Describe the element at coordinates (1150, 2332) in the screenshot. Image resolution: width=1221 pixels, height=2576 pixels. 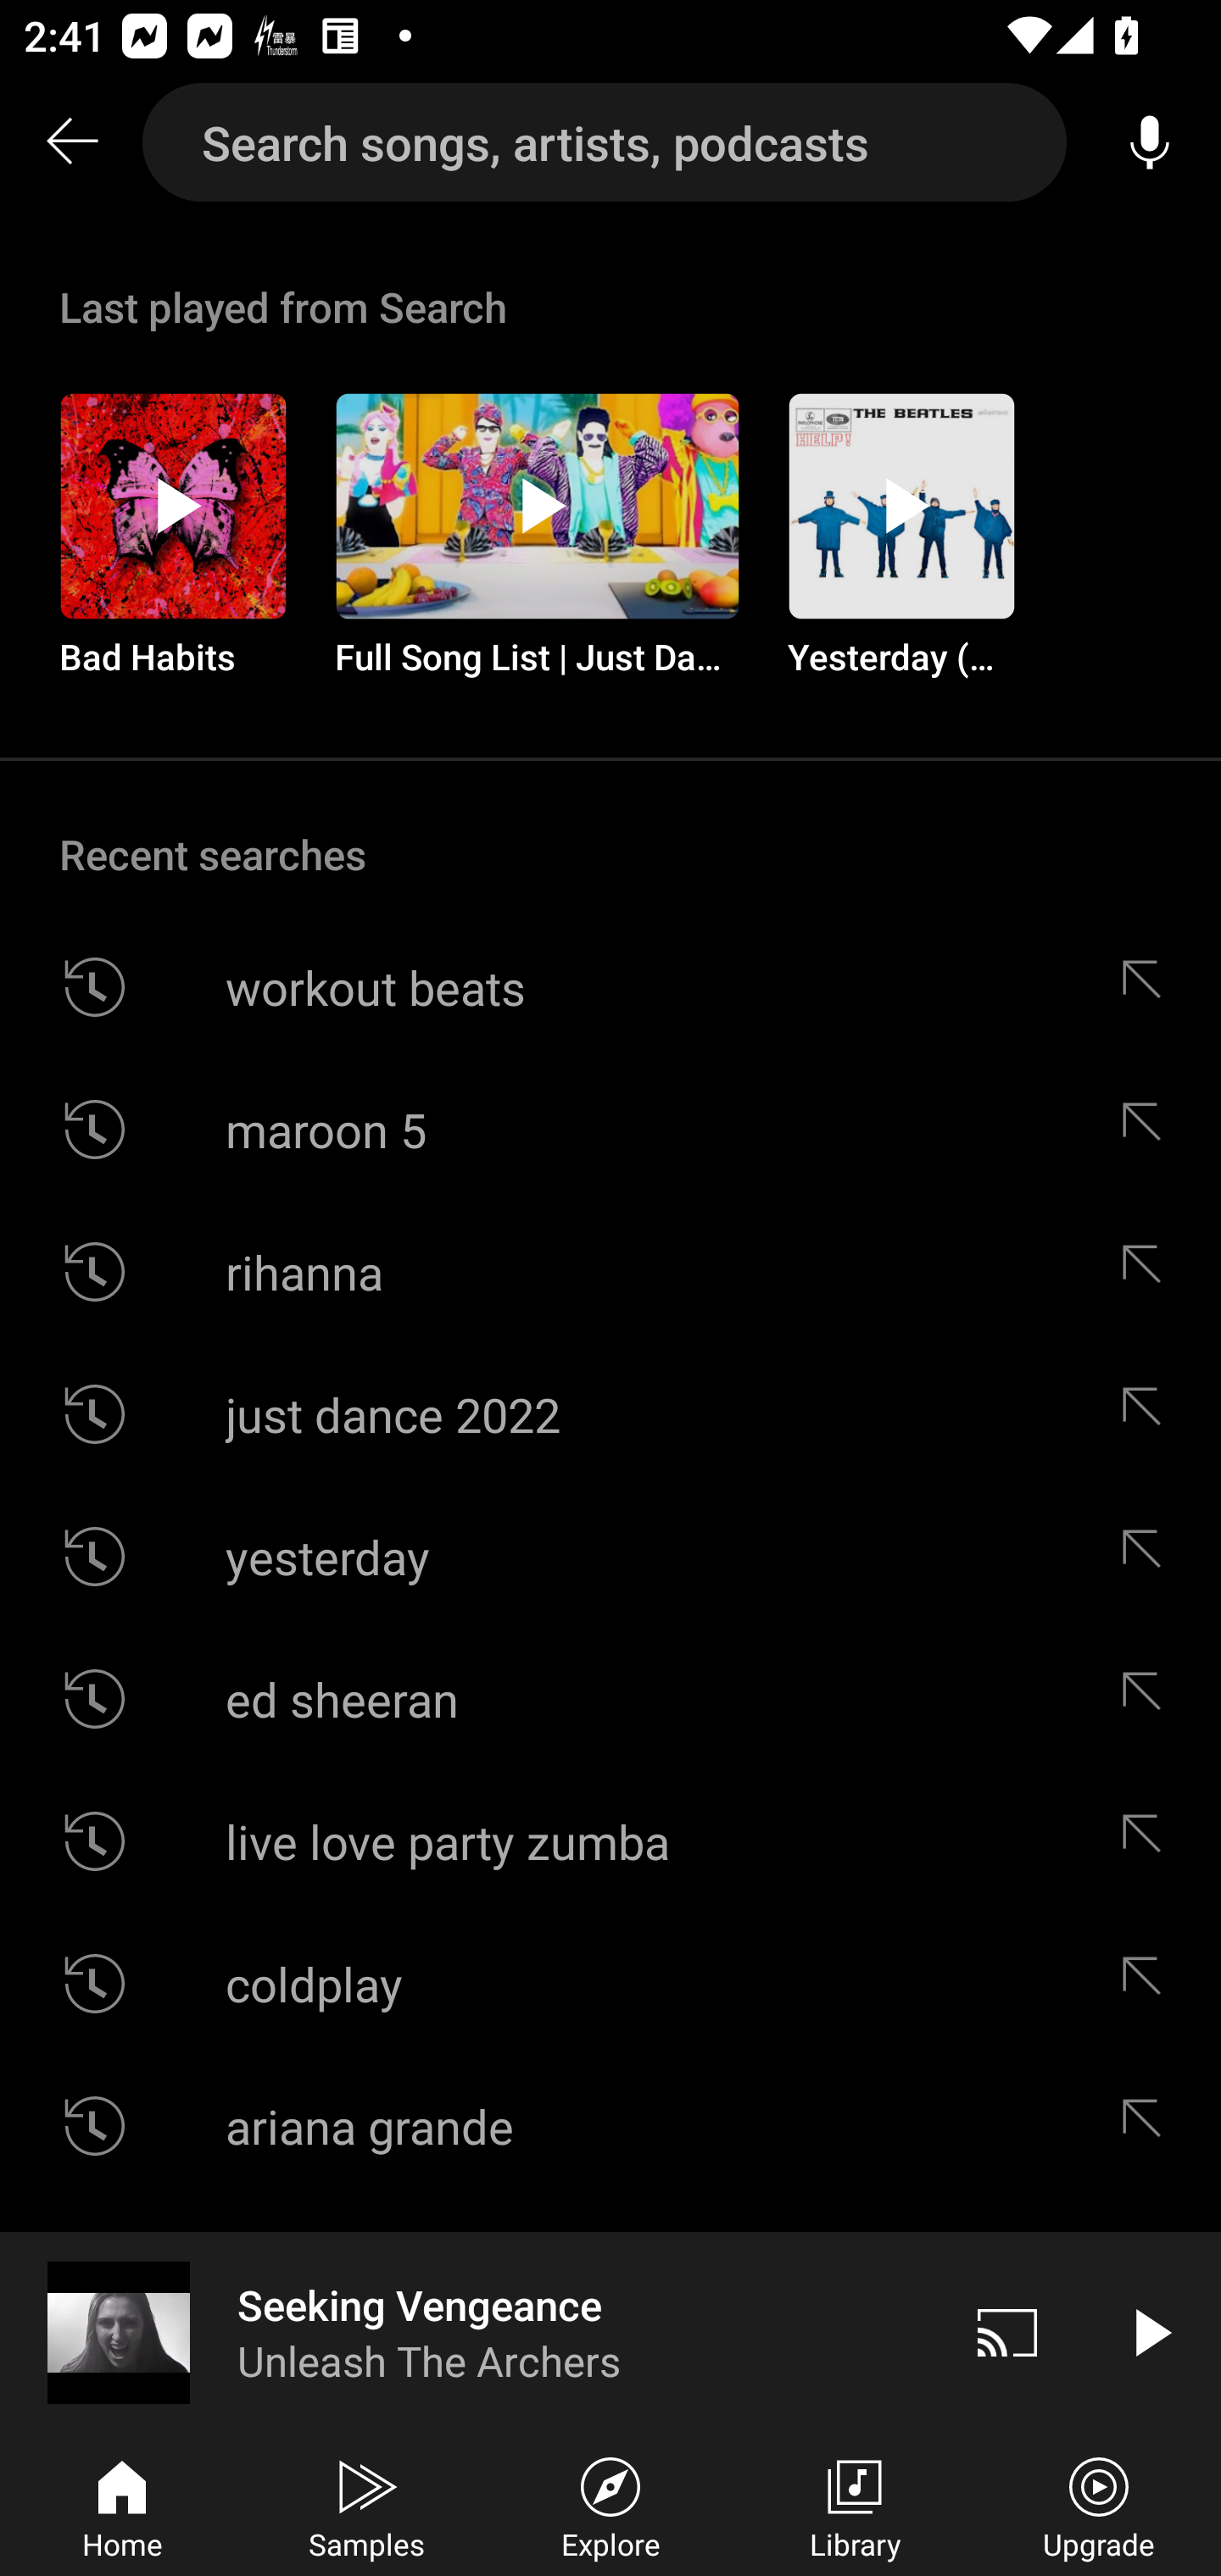
I see `Play video` at that location.